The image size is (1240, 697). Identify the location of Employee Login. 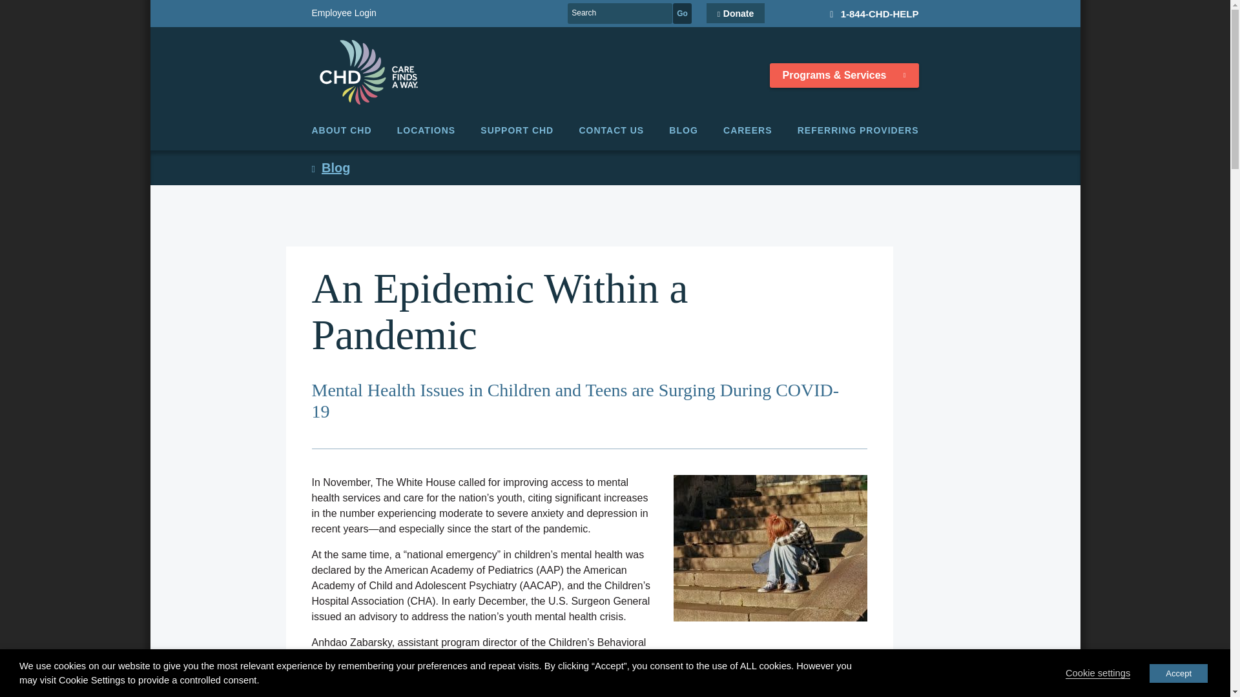
(439, 13).